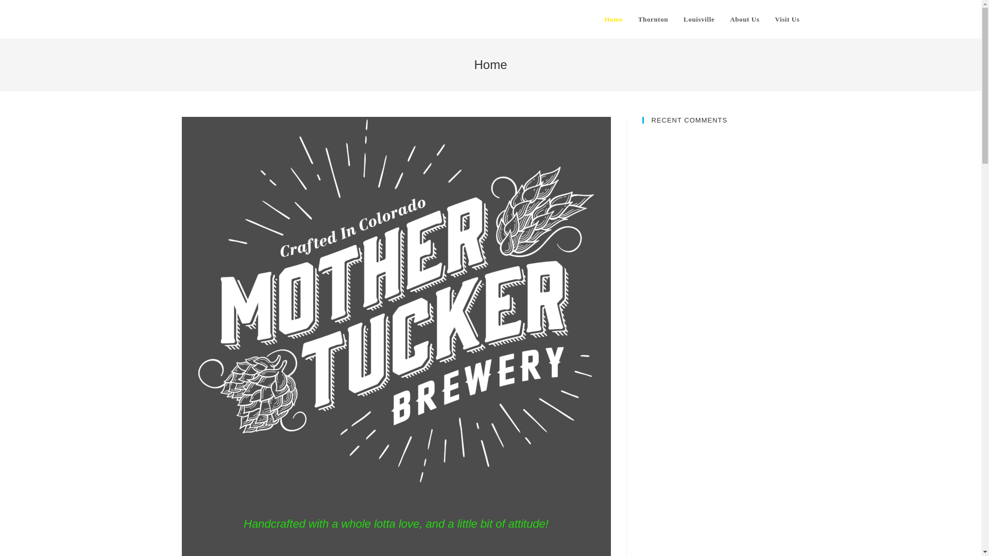  What do you see at coordinates (653, 20) in the screenshot?
I see `Thornton` at bounding box center [653, 20].